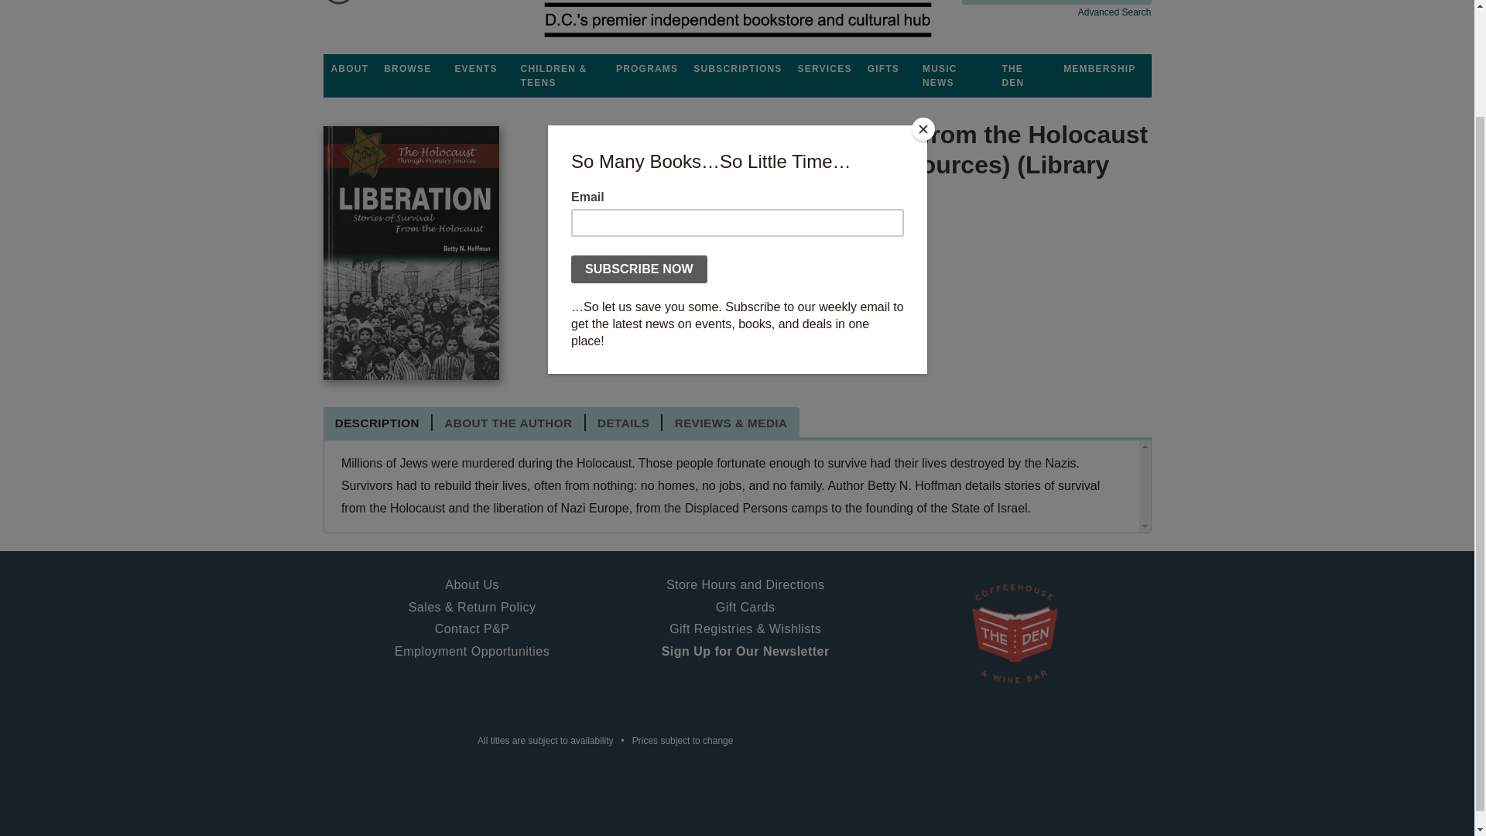 The image size is (1486, 836). Describe the element at coordinates (1114, 12) in the screenshot. I see `Advanced Search` at that location.